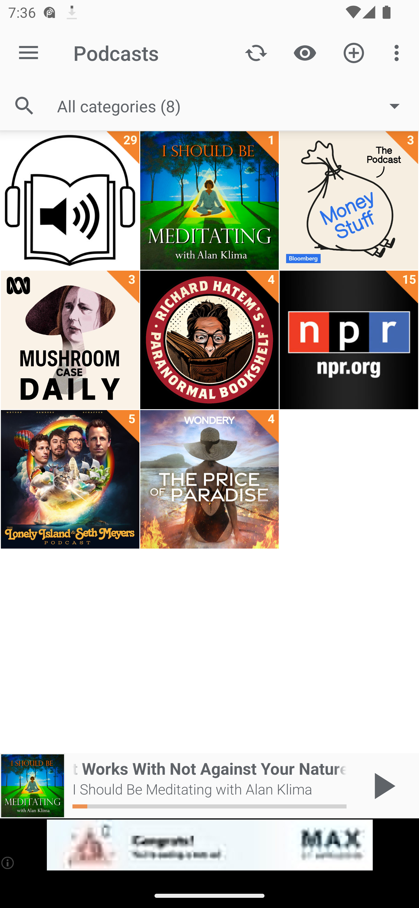 This screenshot has width=419, height=908. What do you see at coordinates (210, 340) in the screenshot?
I see `Richard Hatem's Paranormal Bookshelf 4` at bounding box center [210, 340].